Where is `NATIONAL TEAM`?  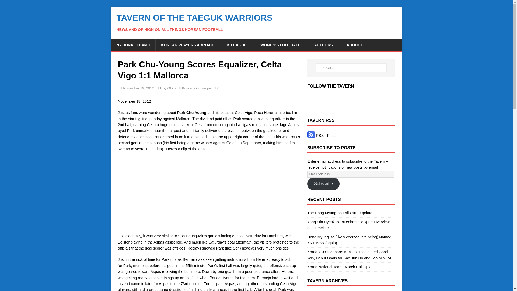
NATIONAL TEAM is located at coordinates (133, 45).